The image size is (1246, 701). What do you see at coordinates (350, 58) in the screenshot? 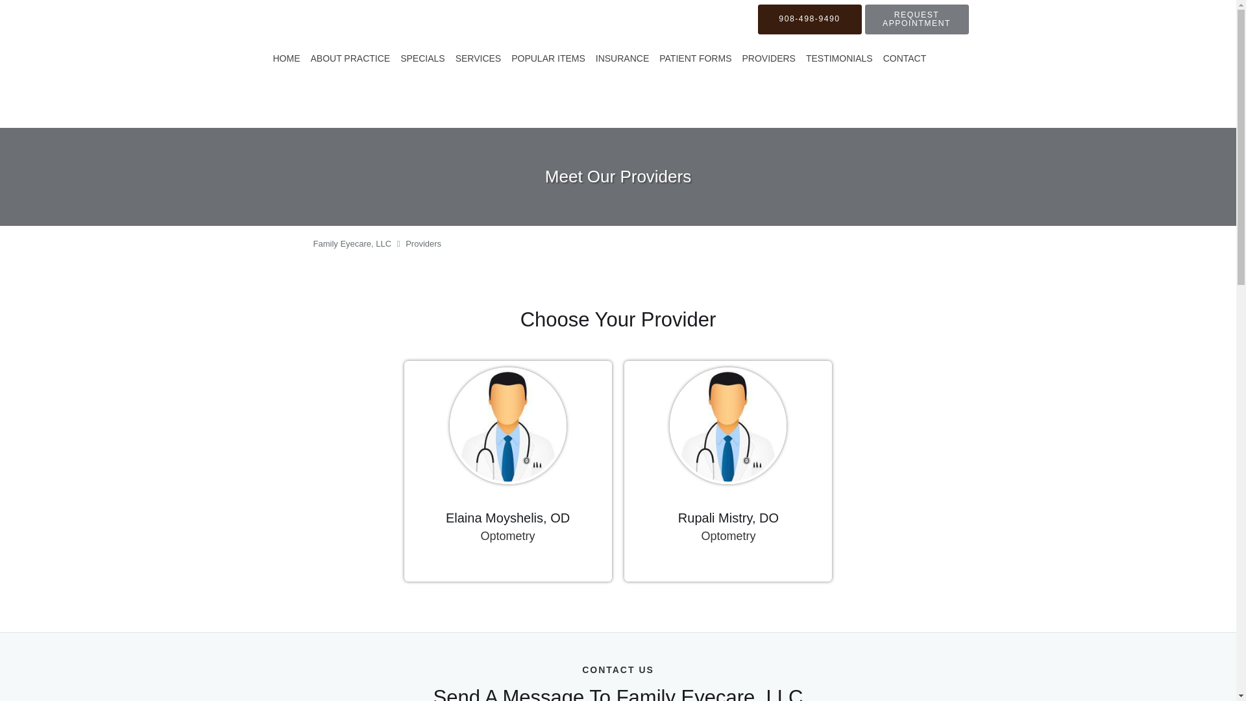
I see `POPULAR ITEMS` at bounding box center [350, 58].